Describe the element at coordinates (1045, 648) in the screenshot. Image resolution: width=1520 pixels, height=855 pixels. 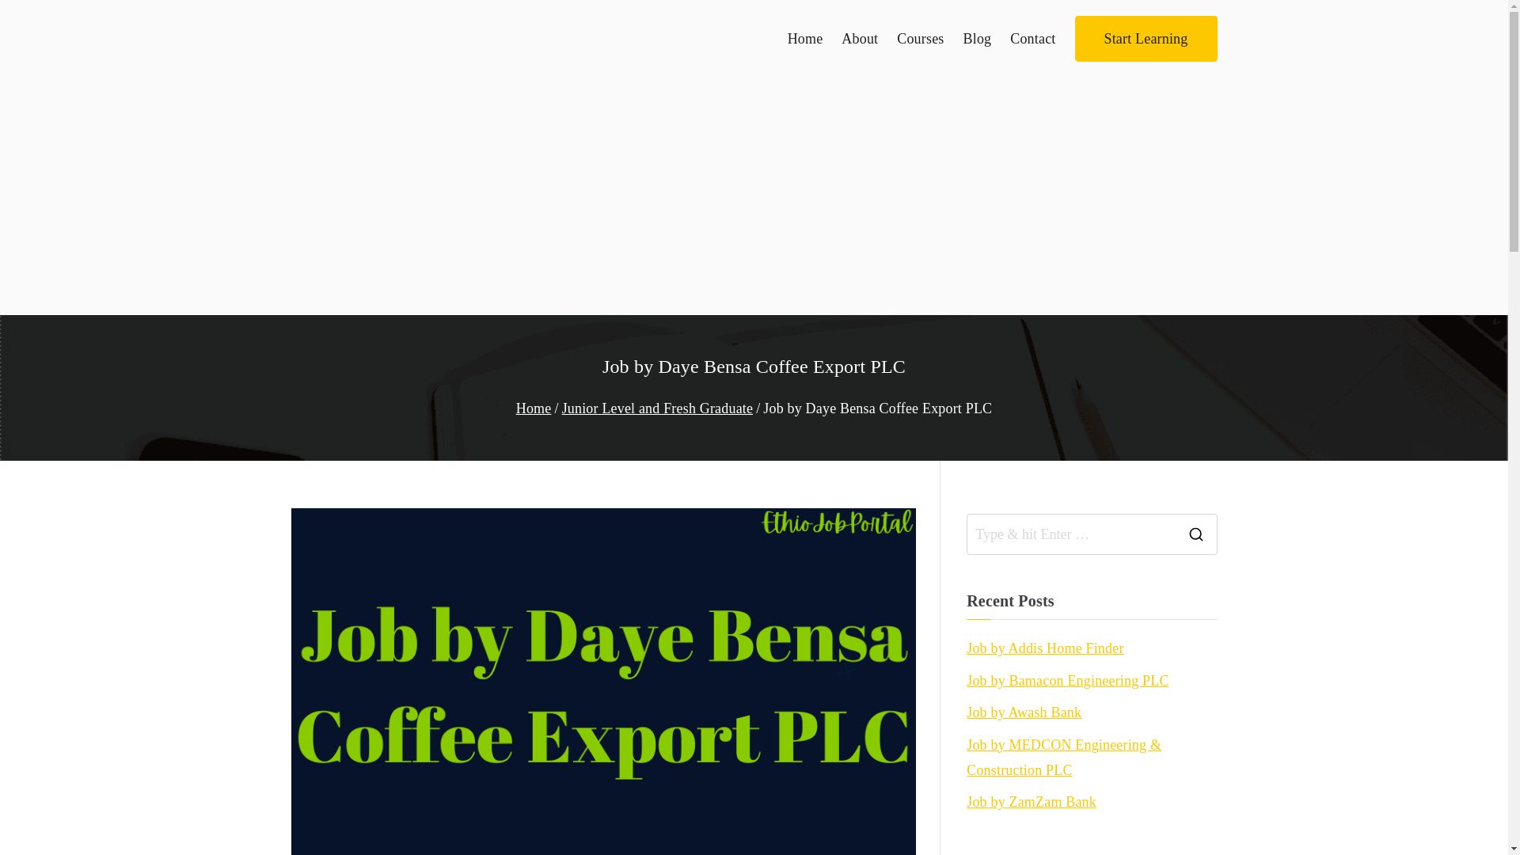
I see `Job by Addis Home Finder` at that location.